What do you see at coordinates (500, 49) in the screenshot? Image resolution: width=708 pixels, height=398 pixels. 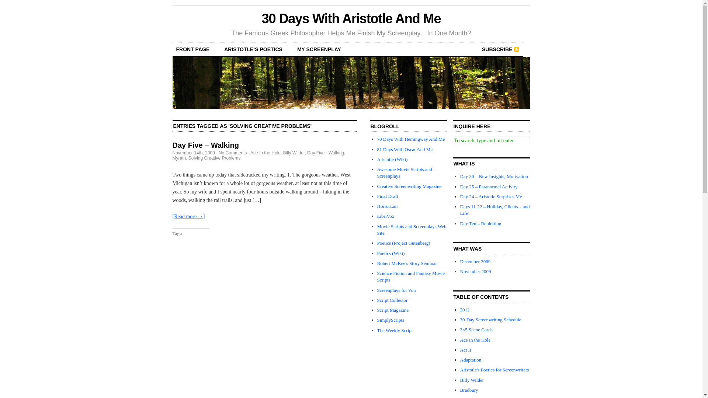 I see `SUBSCRIBE` at bounding box center [500, 49].